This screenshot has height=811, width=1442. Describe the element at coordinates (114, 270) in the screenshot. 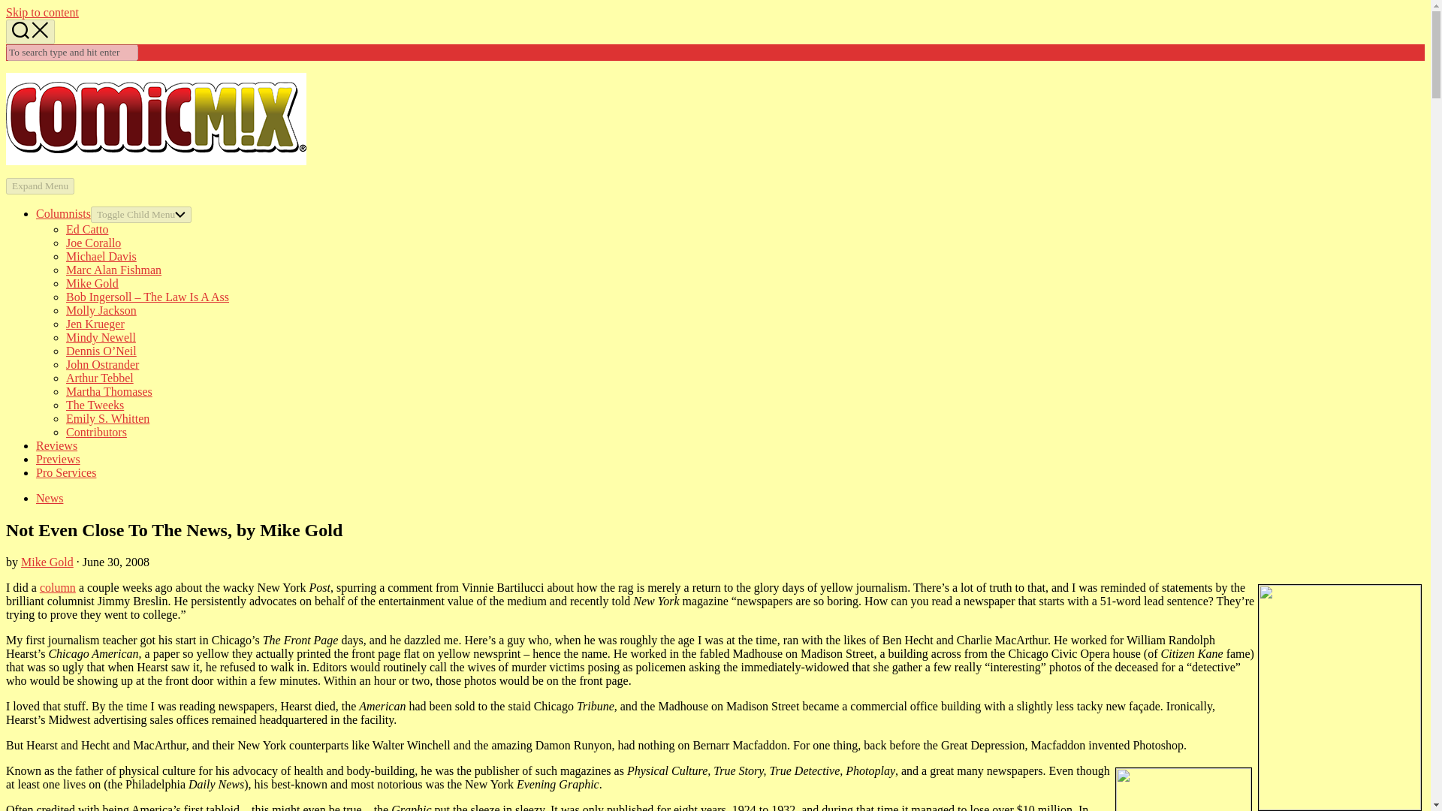

I see `Marc Alan Fishman` at that location.